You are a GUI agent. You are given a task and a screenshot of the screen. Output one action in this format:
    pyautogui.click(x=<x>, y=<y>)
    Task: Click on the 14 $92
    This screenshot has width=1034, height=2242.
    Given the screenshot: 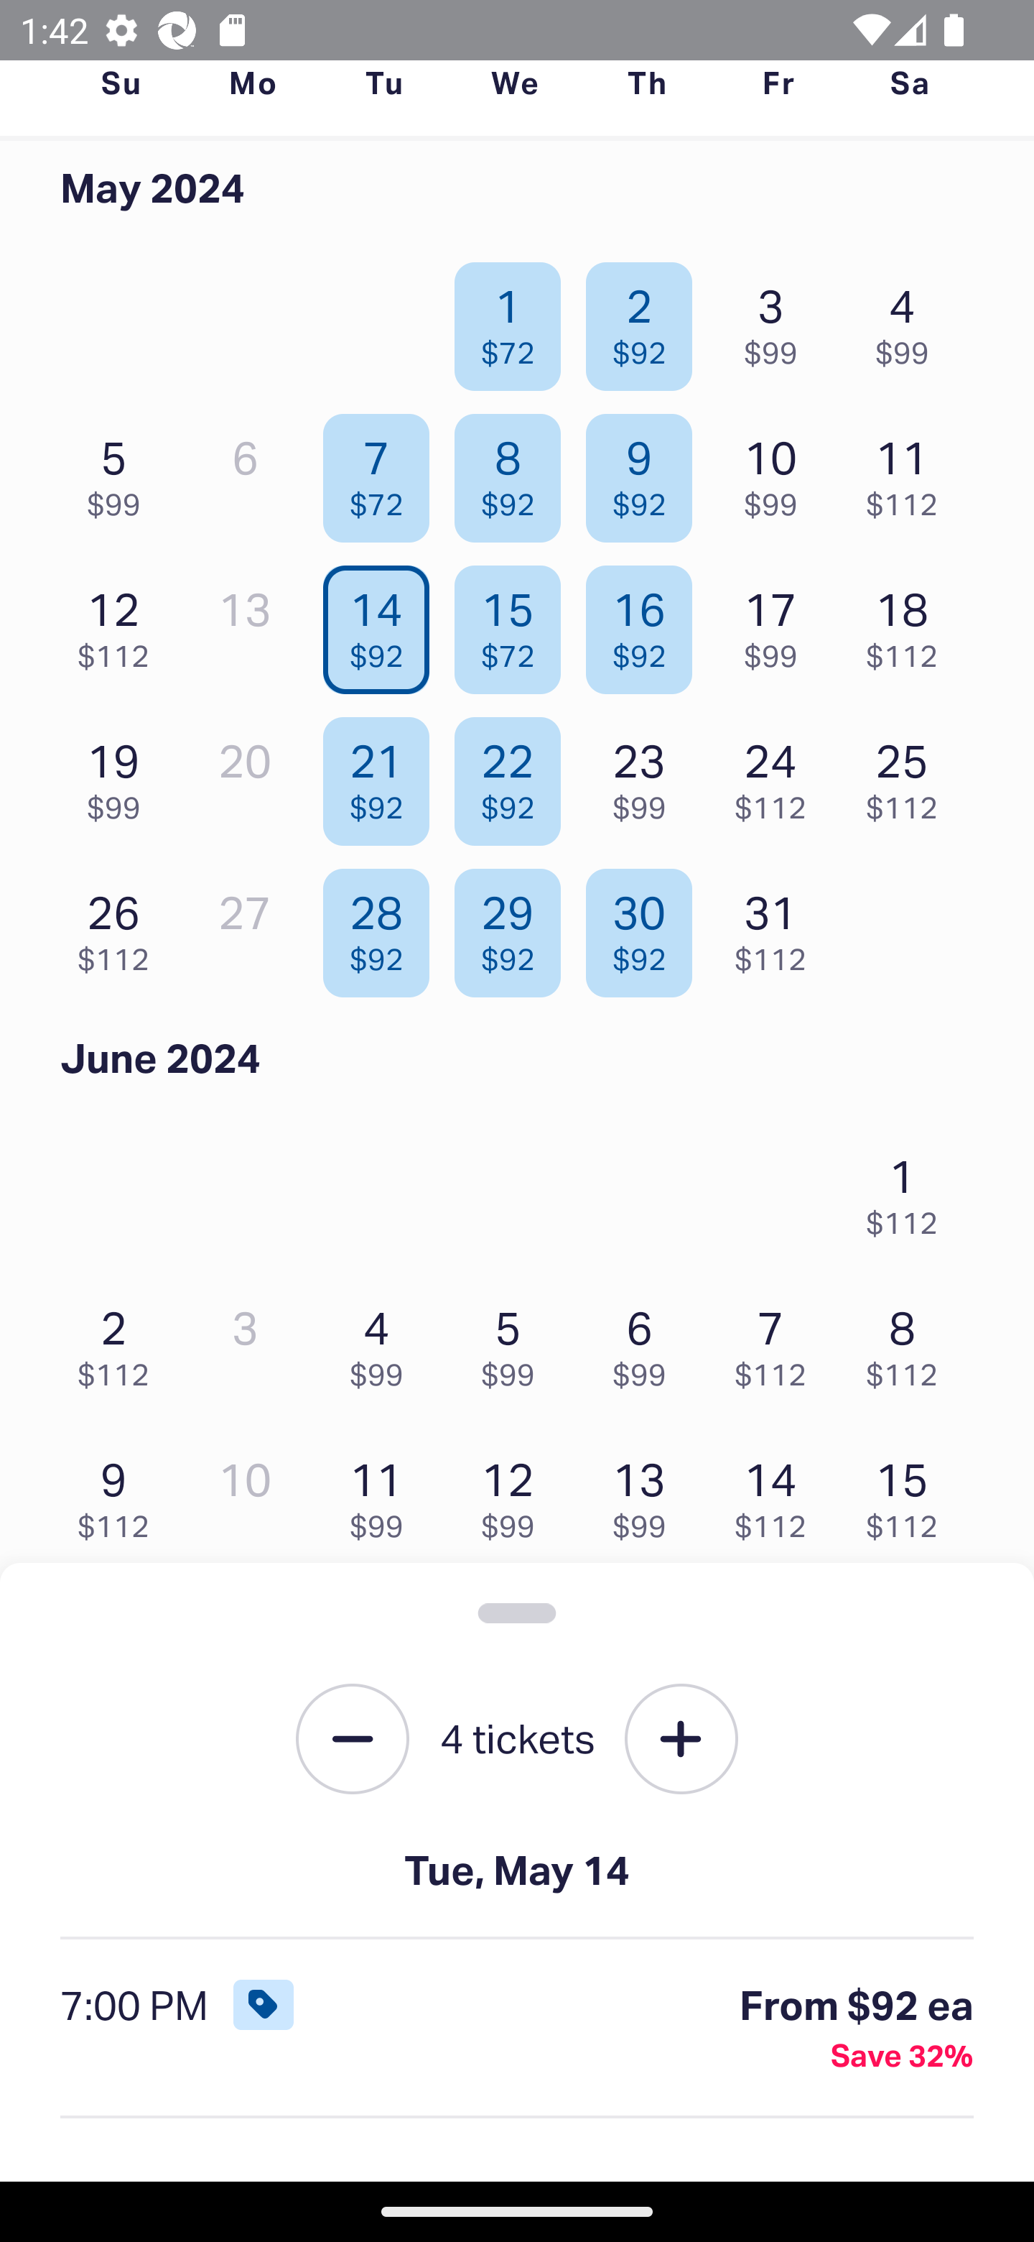 What is the action you would take?
    pyautogui.click(x=383, y=623)
    